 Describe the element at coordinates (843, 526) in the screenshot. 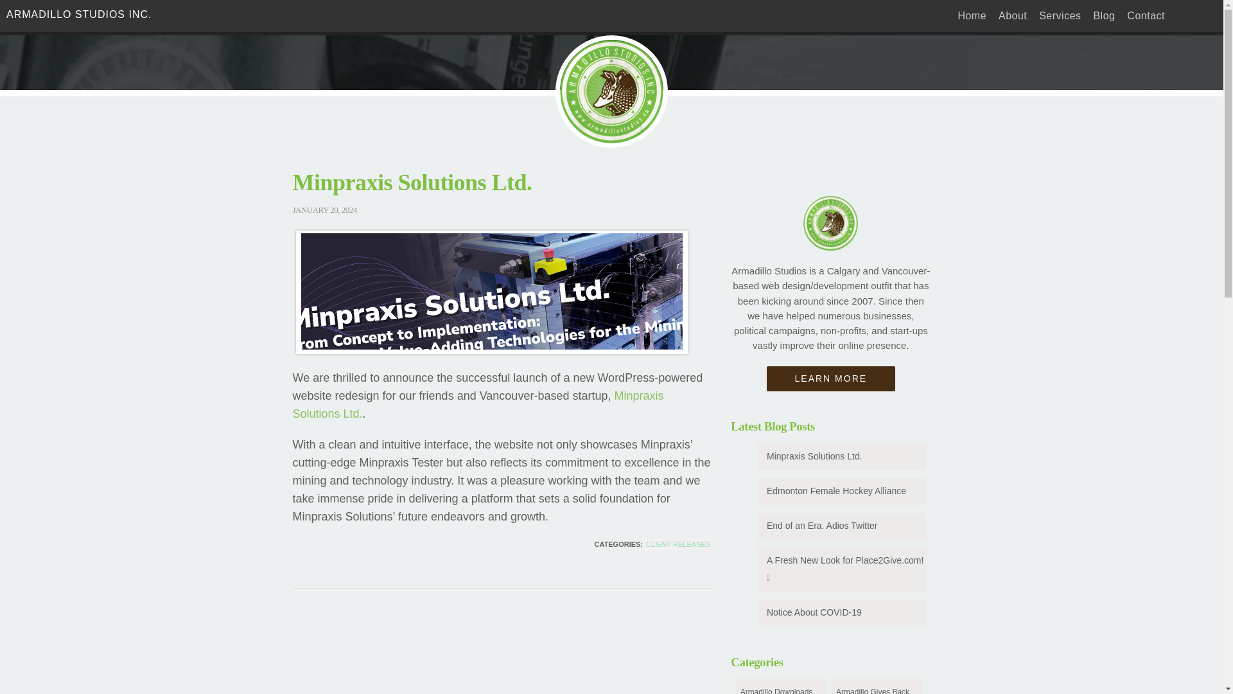

I see `End of an Era. Adios Twitter` at that location.